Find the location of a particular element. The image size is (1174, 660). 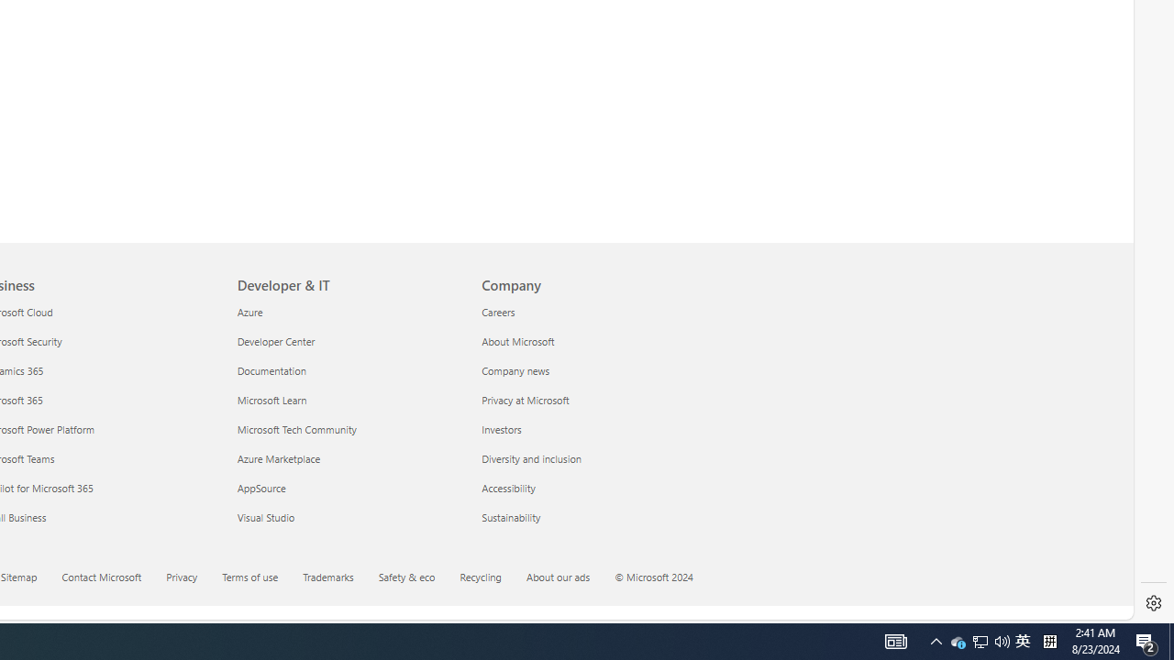

Visual Studio is located at coordinates (349, 517).